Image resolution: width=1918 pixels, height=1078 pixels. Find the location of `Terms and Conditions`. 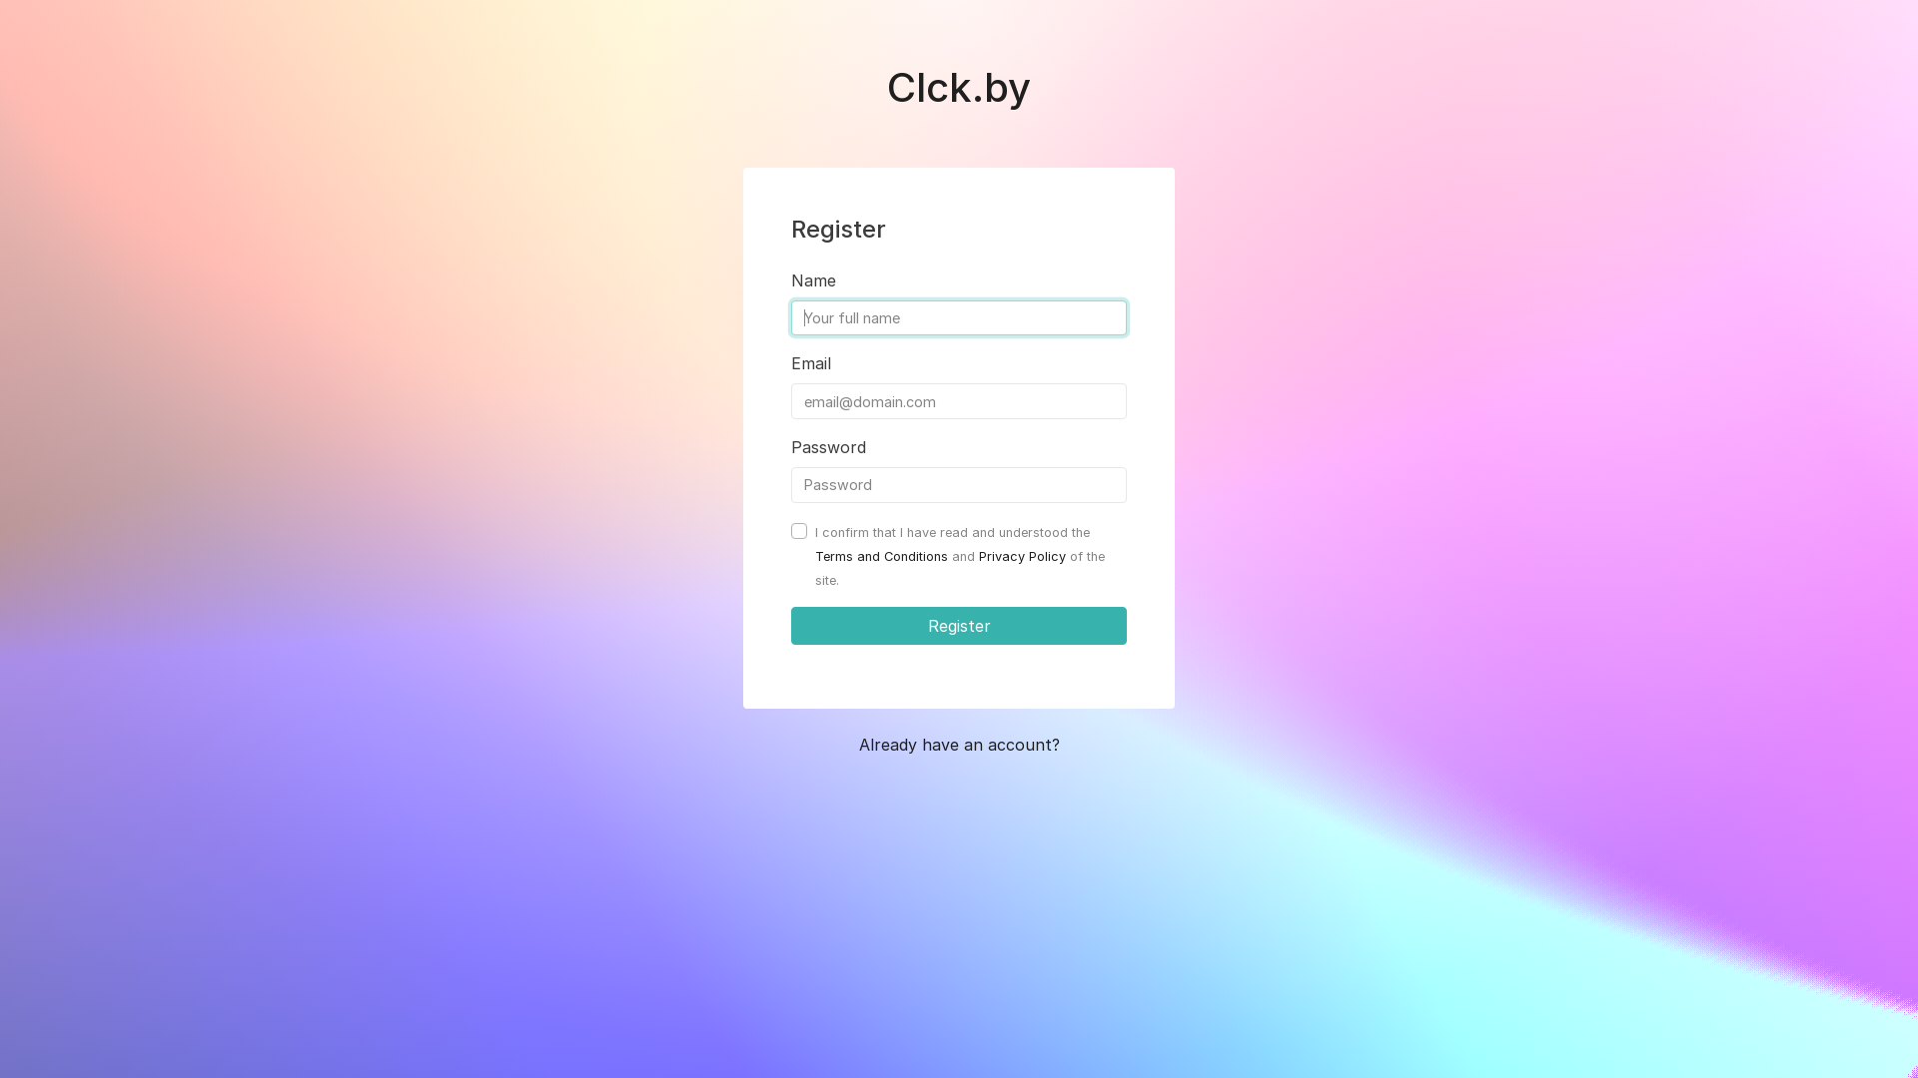

Terms and Conditions is located at coordinates (881, 557).